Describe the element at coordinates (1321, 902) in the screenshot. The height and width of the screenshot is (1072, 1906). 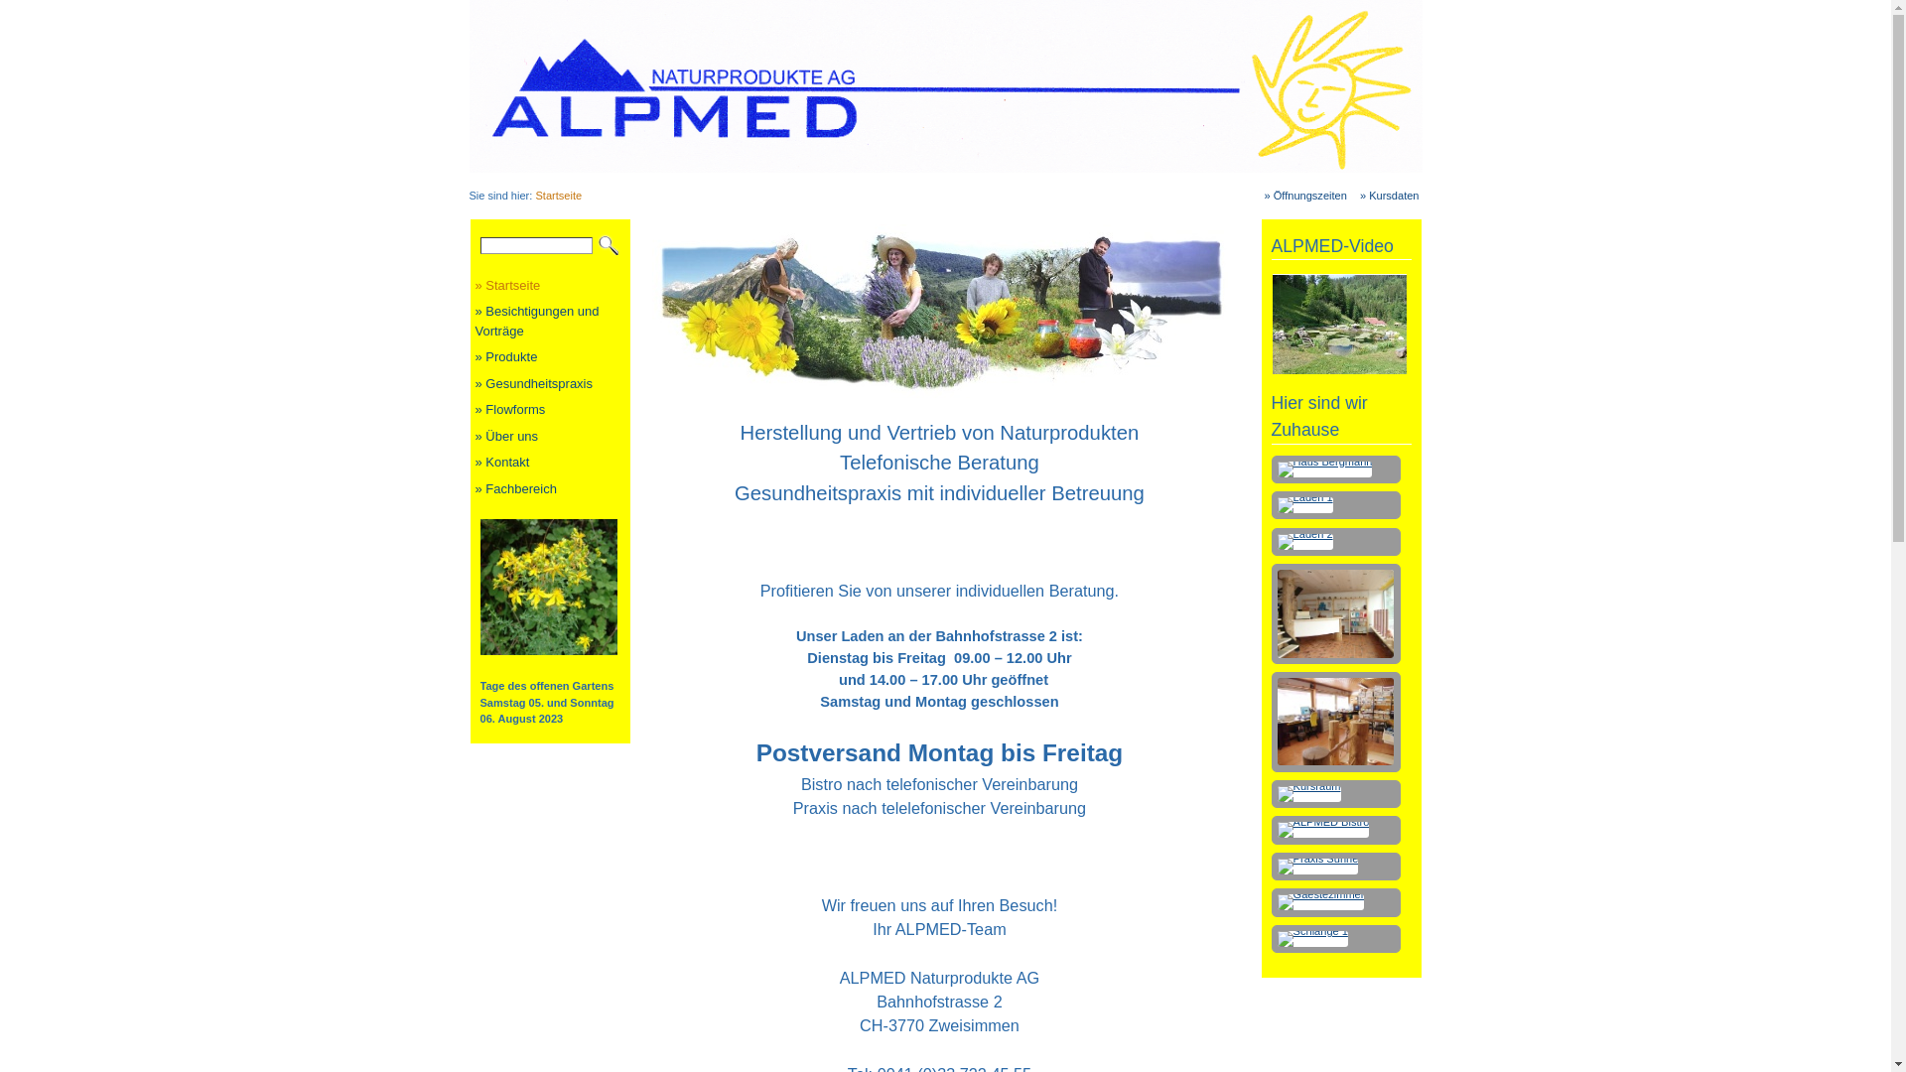
I see `Gaestezimmer` at that location.